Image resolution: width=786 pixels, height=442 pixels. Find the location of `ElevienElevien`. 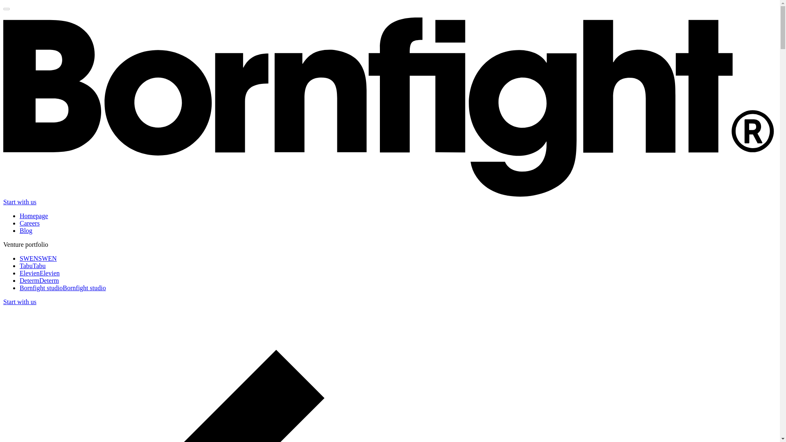

ElevienElevien is located at coordinates (39, 273).